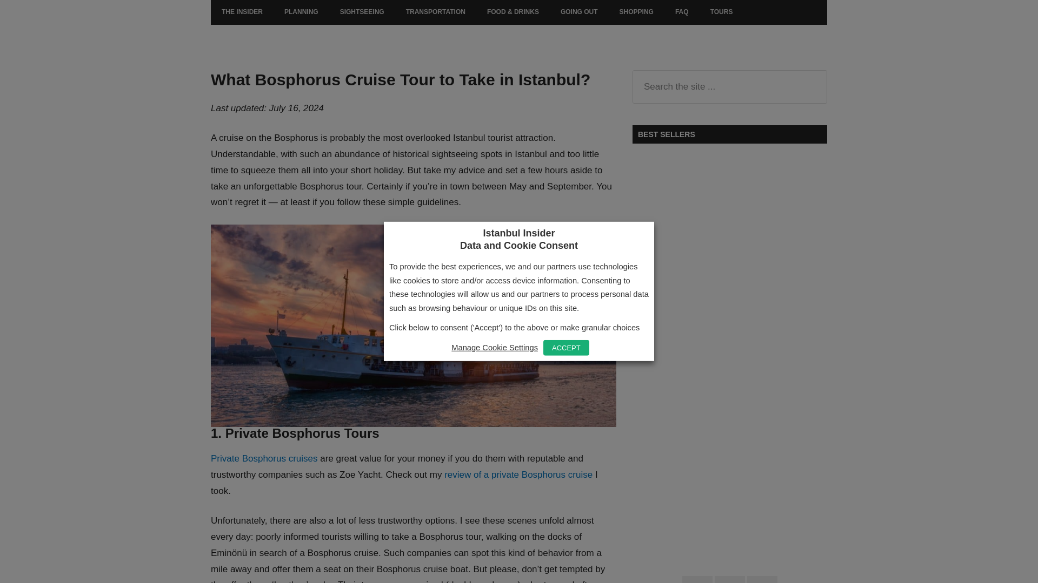 The image size is (1038, 583). Describe the element at coordinates (636, 12) in the screenshot. I see `SHOPPING` at that location.